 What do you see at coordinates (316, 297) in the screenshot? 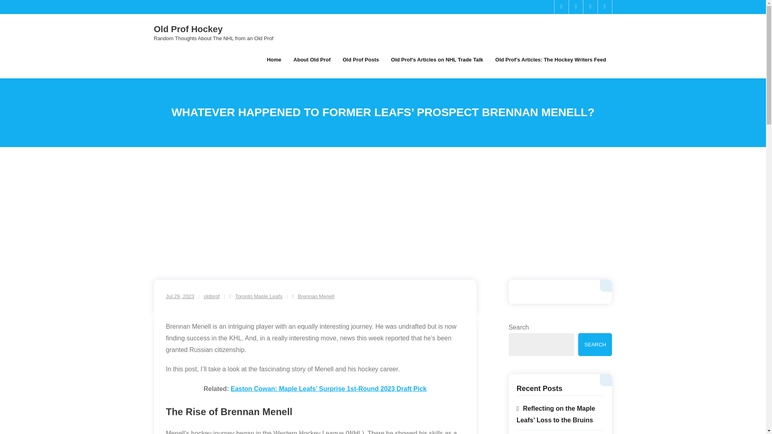
I see `Brennan Menell` at bounding box center [316, 297].